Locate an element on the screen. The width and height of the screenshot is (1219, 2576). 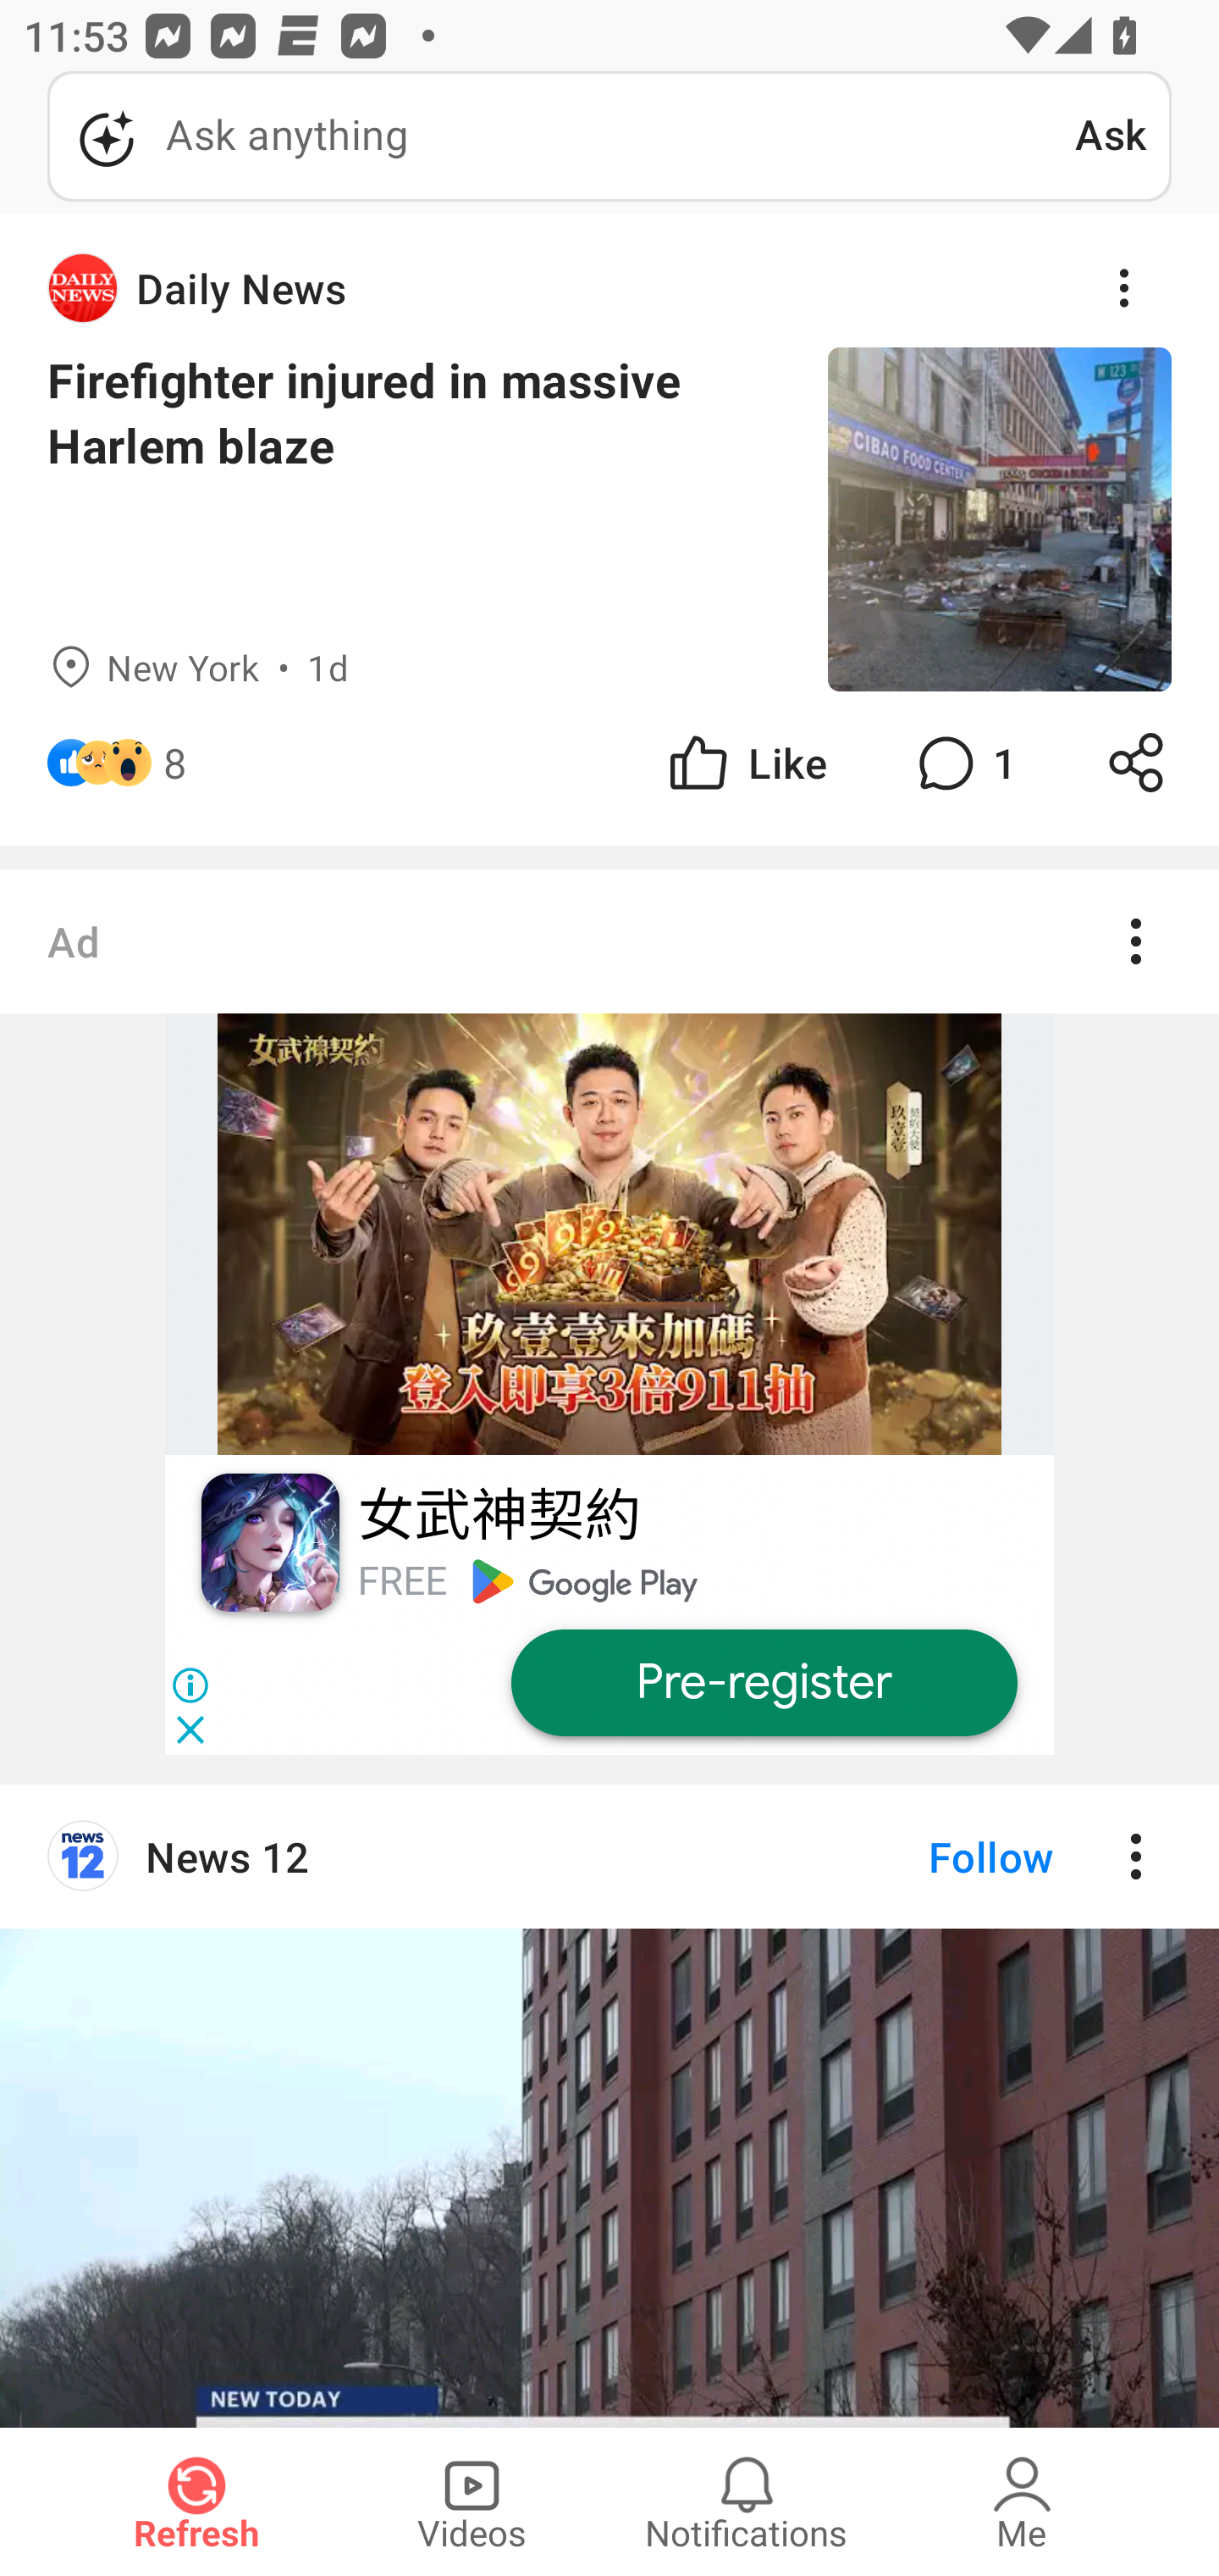
Me is located at coordinates (1022, 2501).